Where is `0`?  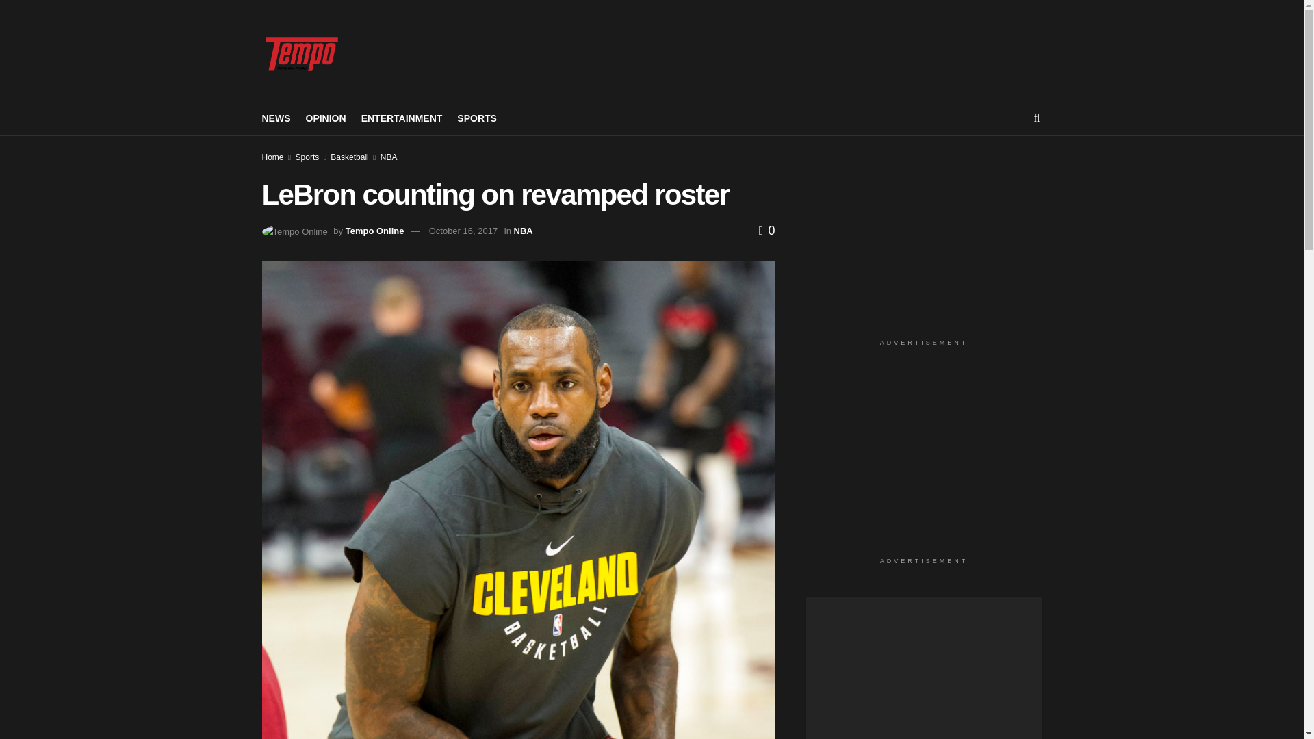 0 is located at coordinates (766, 230).